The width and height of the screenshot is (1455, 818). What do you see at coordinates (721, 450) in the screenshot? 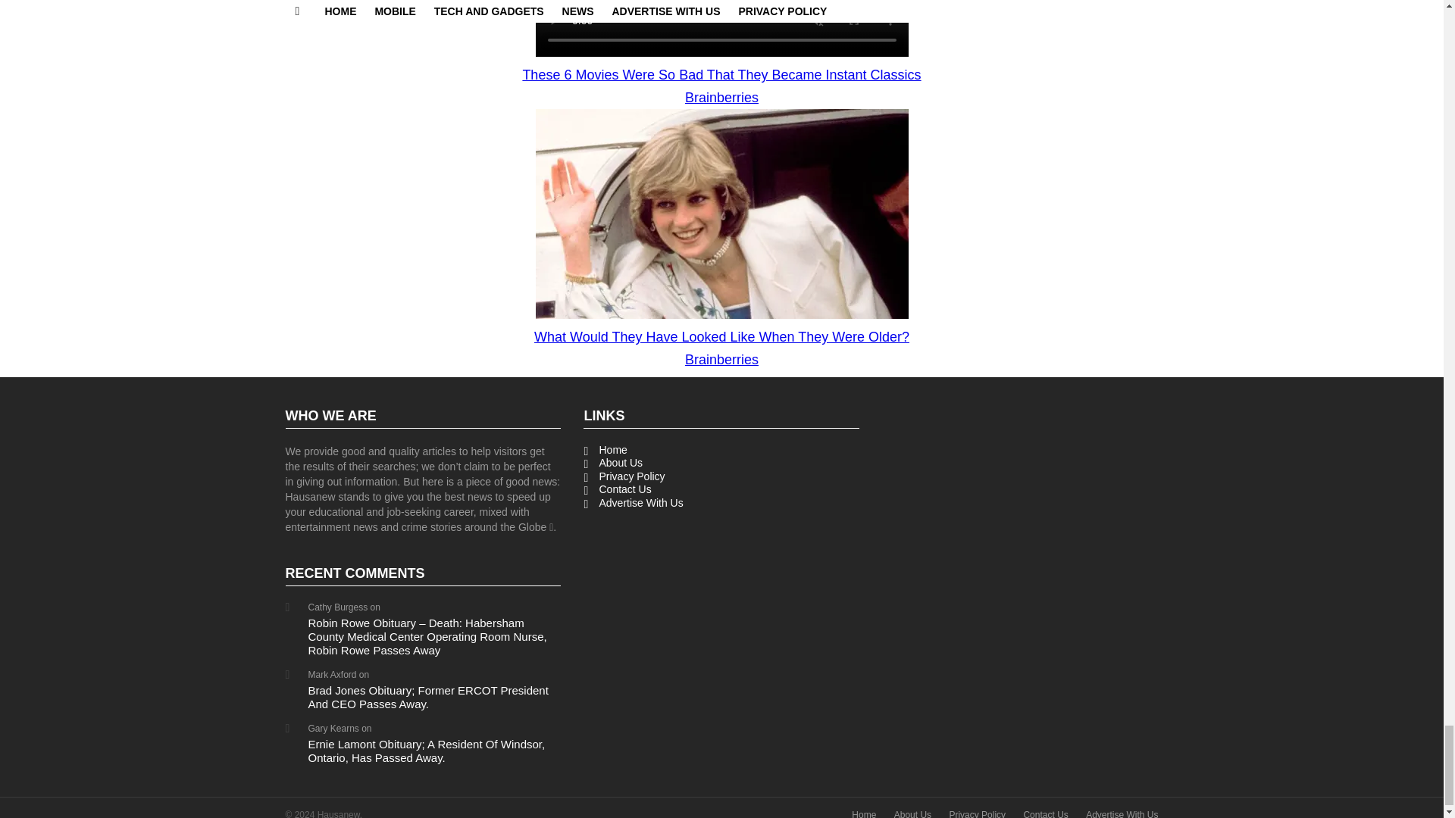
I see `Home` at bounding box center [721, 450].